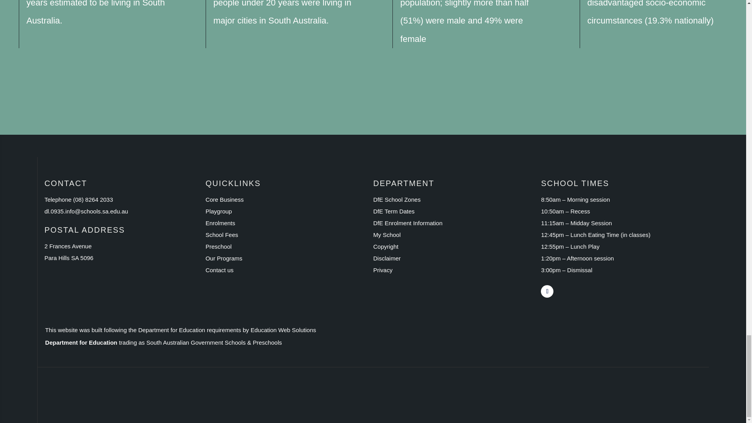 The width and height of the screenshot is (752, 423). What do you see at coordinates (387, 235) in the screenshot?
I see `Go to the My School website` at bounding box center [387, 235].